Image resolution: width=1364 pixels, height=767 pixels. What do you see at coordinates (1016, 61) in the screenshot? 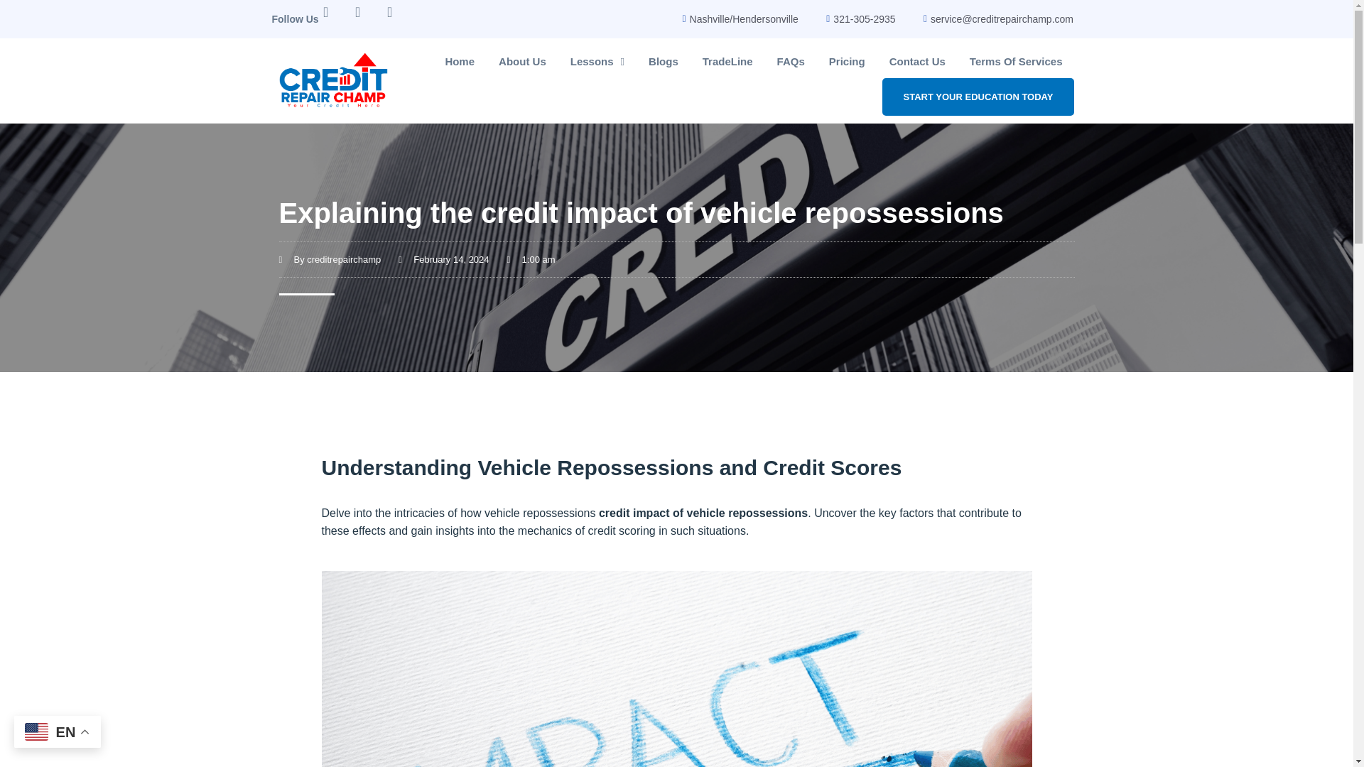
I see `Terms Of Services` at bounding box center [1016, 61].